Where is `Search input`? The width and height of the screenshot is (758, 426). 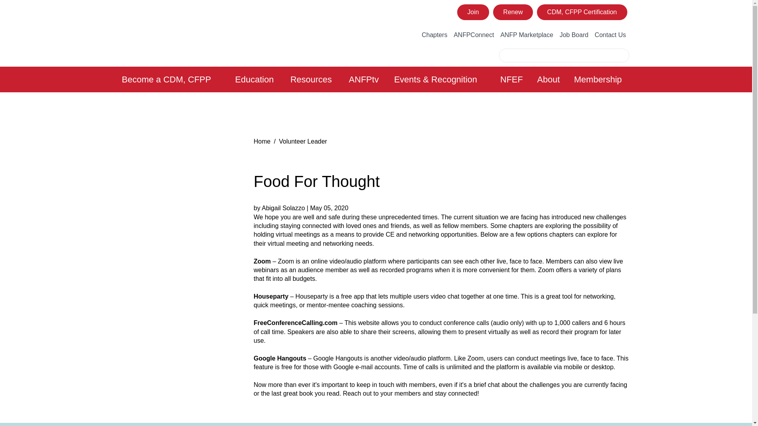
Search input is located at coordinates (557, 55).